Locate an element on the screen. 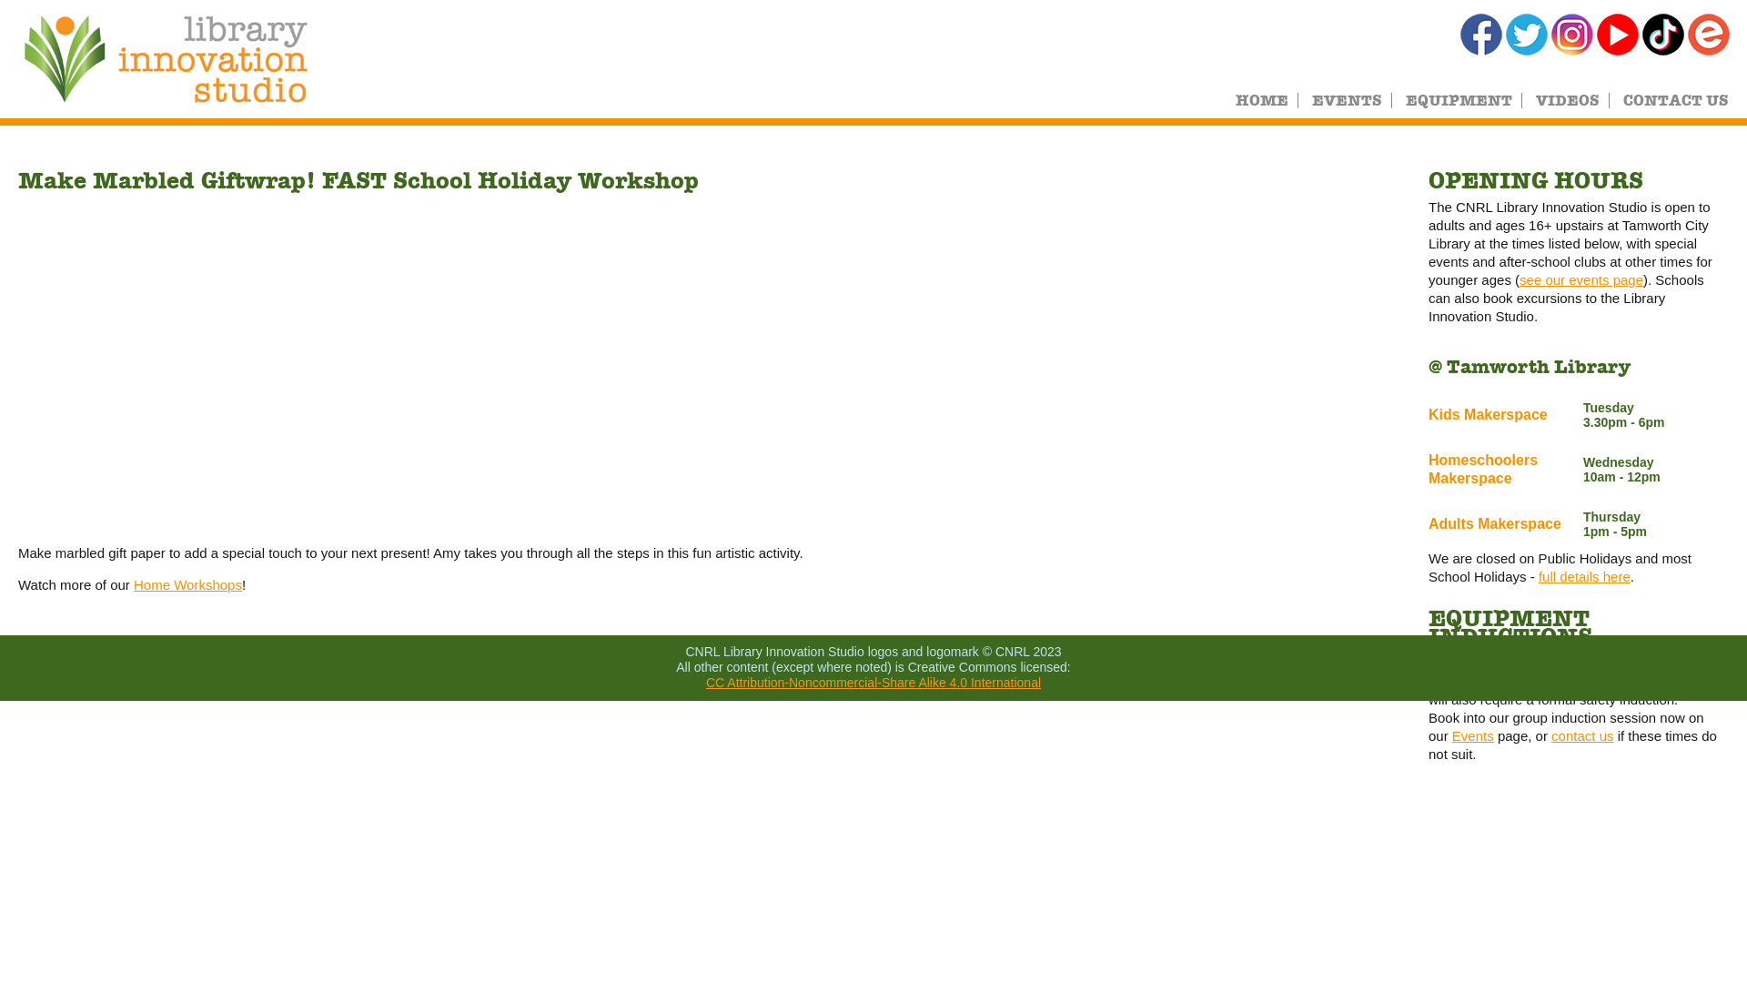 Image resolution: width=1747 pixels, height=983 pixels. CC Attribution-Noncommercial-Share Alike 4.0 International is located at coordinates (873, 683).